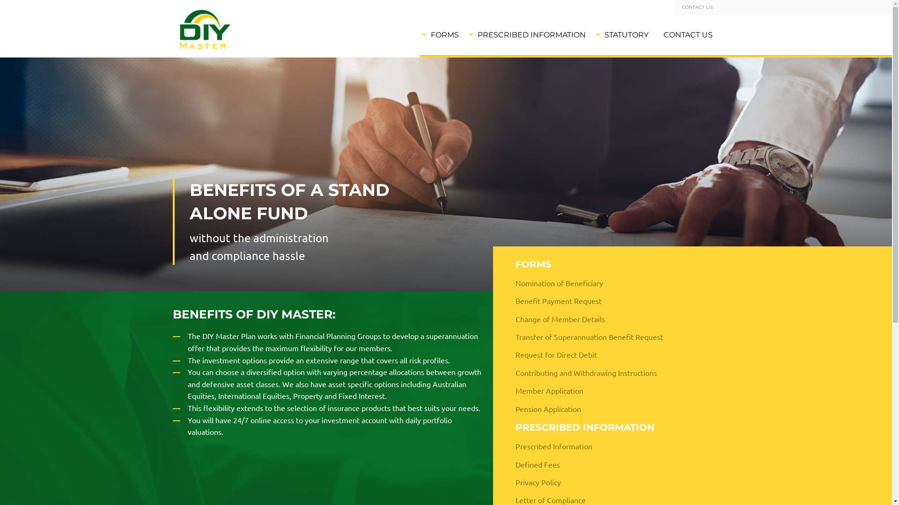 The height and width of the screenshot is (505, 899). I want to click on STATUTORY, so click(624, 35).